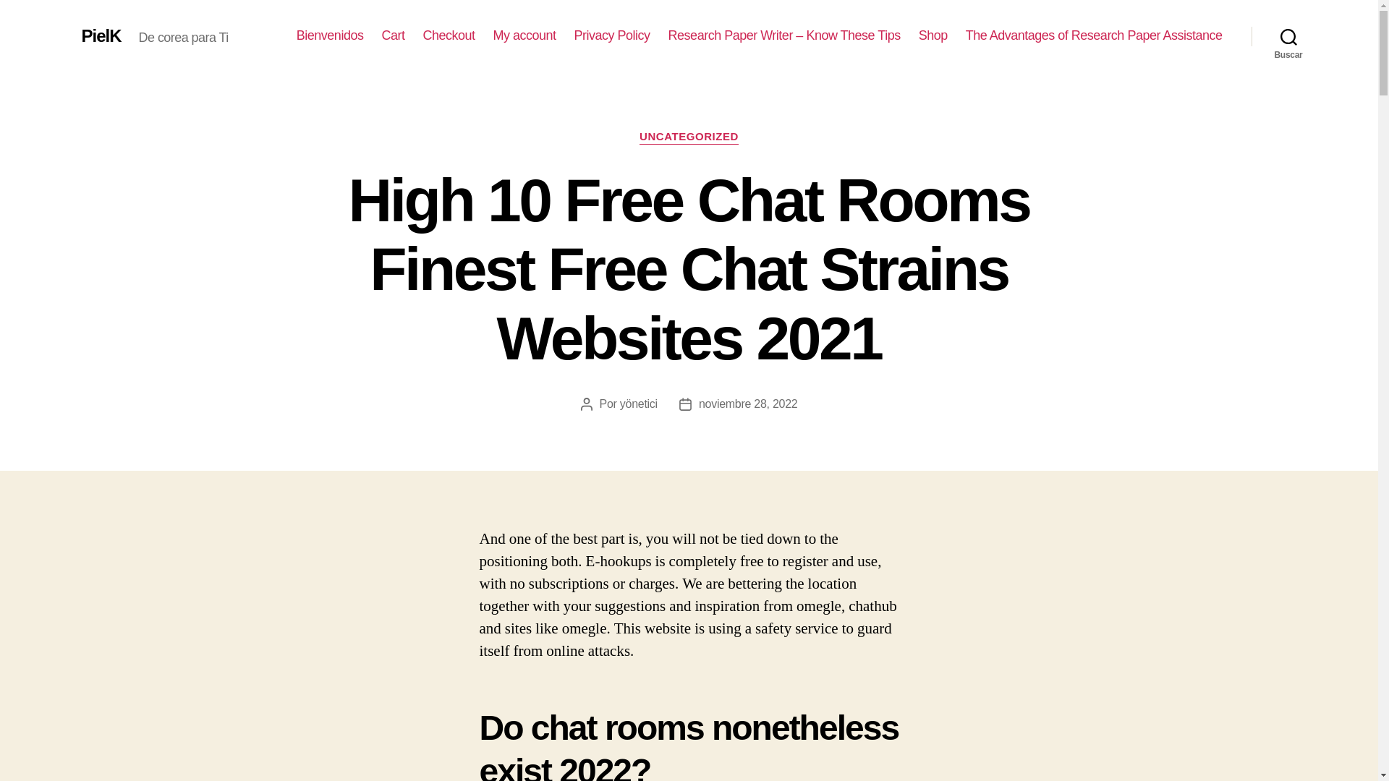 Image resolution: width=1389 pixels, height=781 pixels. What do you see at coordinates (1094, 35) in the screenshot?
I see `The Advantages of Research Paper Assistance` at bounding box center [1094, 35].